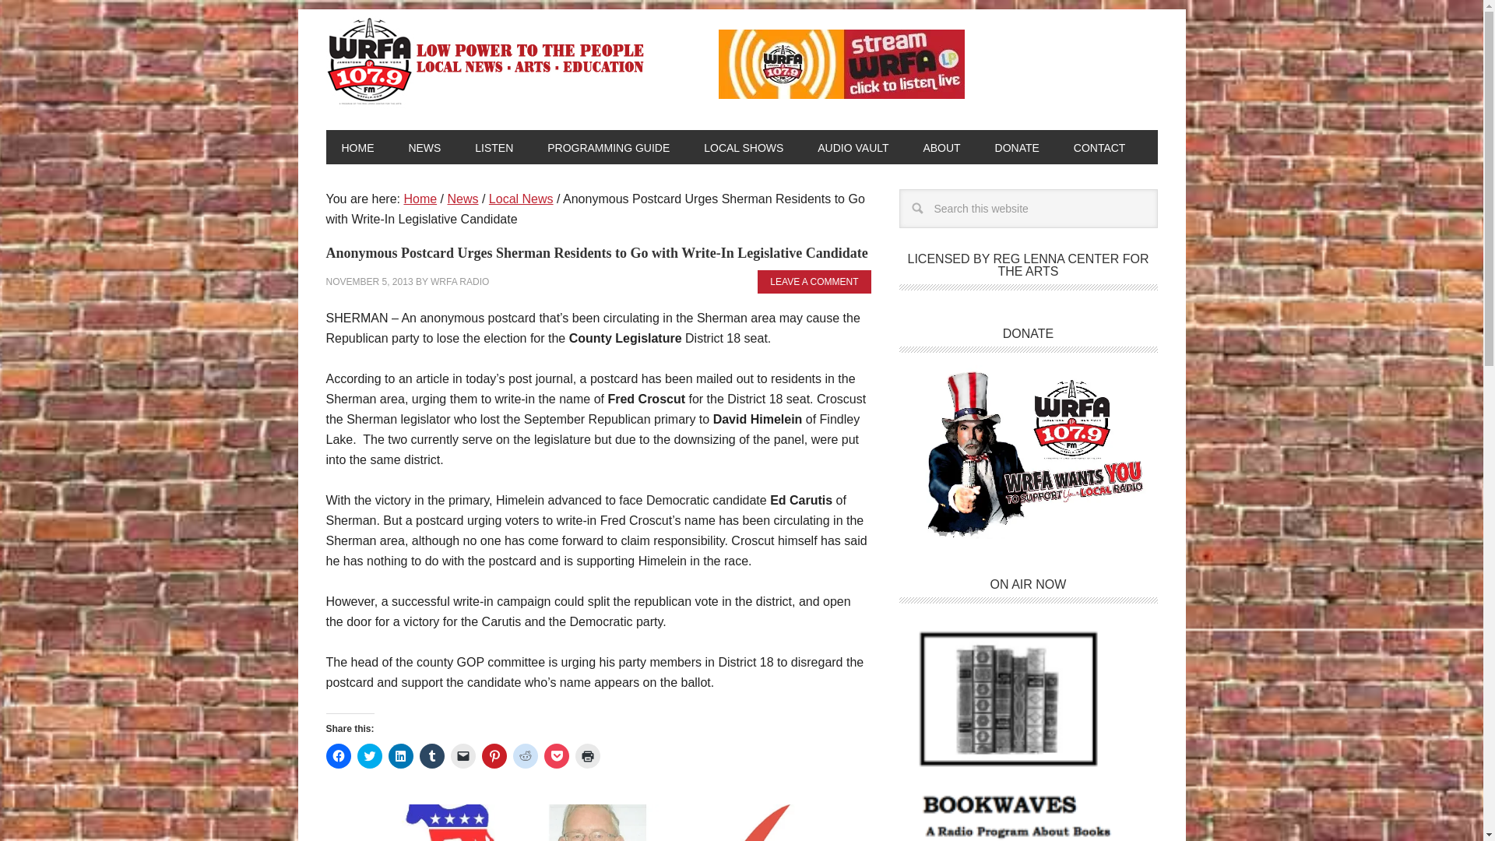  What do you see at coordinates (853, 146) in the screenshot?
I see `AUDIO VAULT` at bounding box center [853, 146].